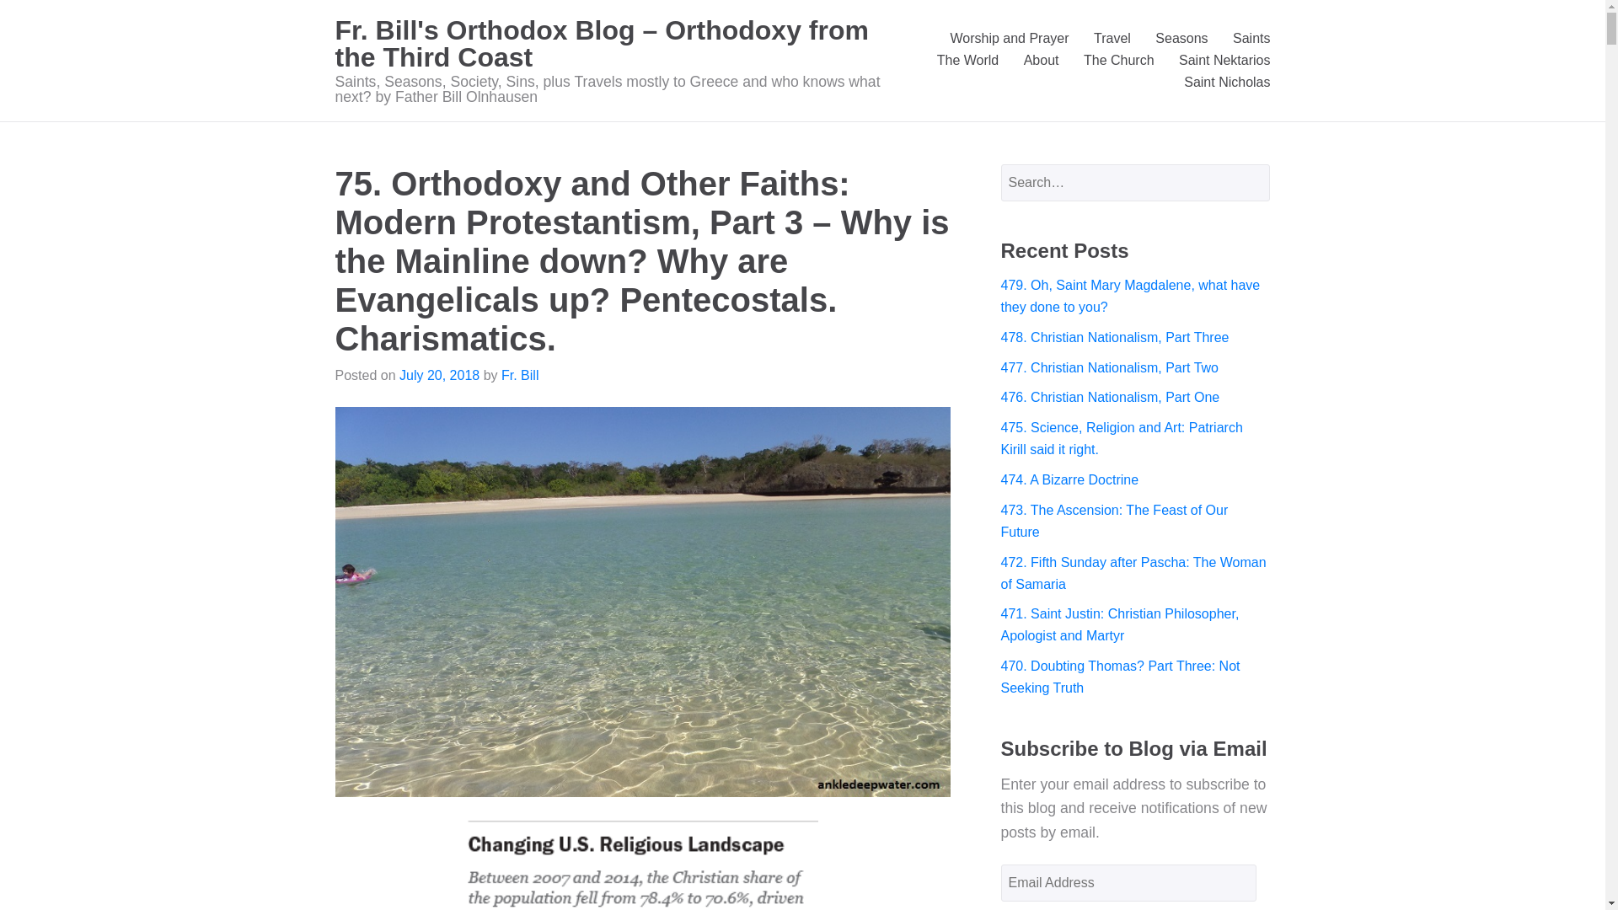  Describe the element at coordinates (967, 61) in the screenshot. I see `The World` at that location.